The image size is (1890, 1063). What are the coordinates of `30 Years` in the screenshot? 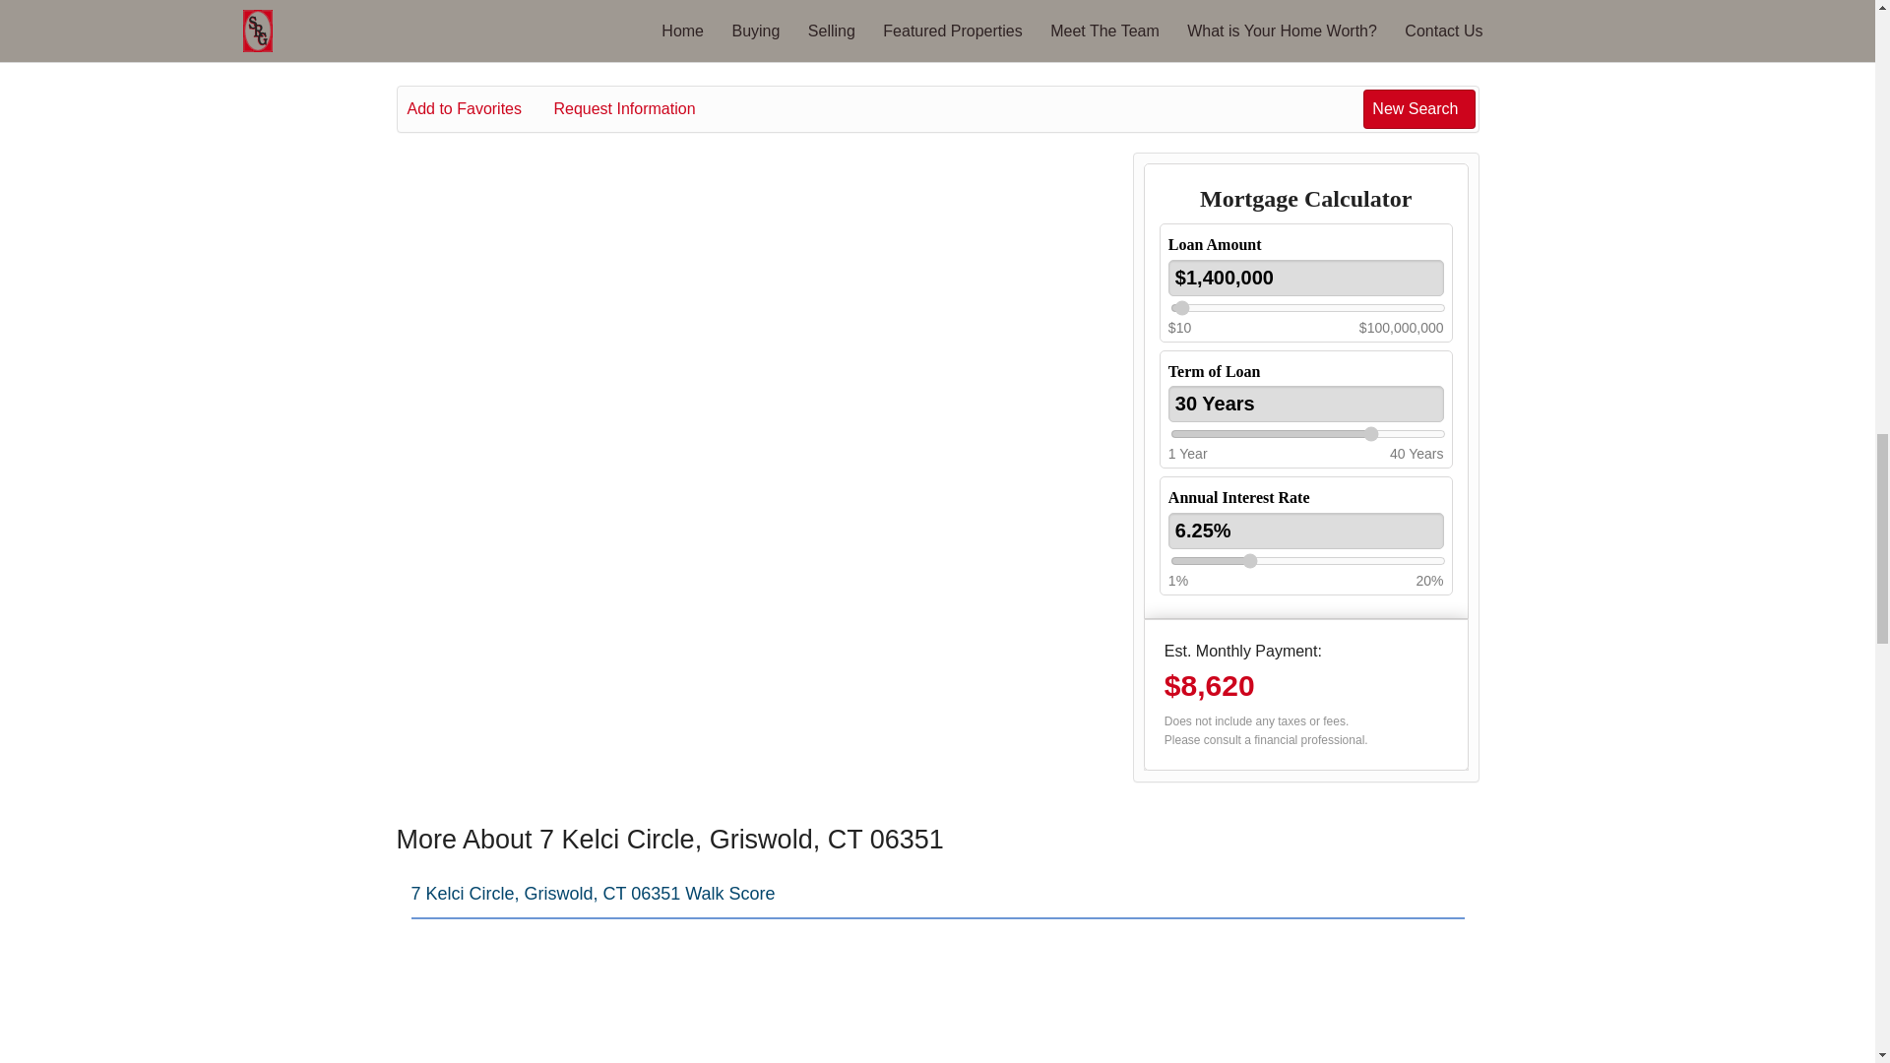 It's located at (1305, 404).